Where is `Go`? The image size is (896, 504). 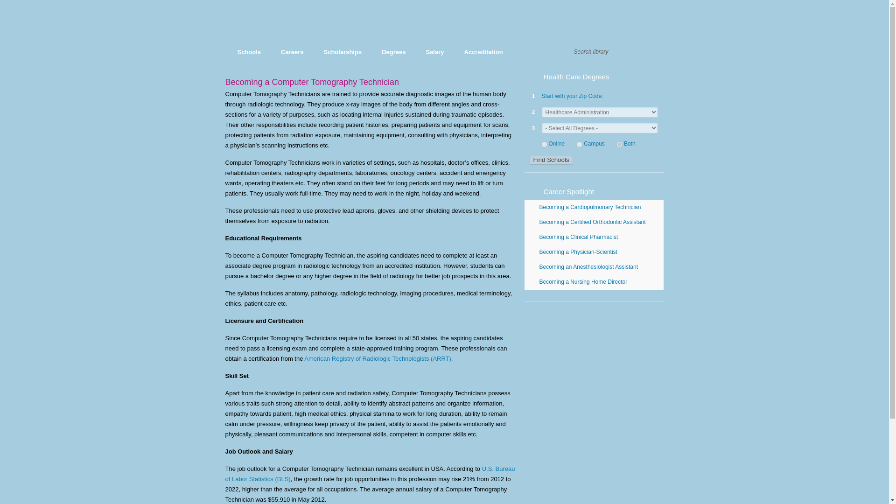 Go is located at coordinates (650, 52).